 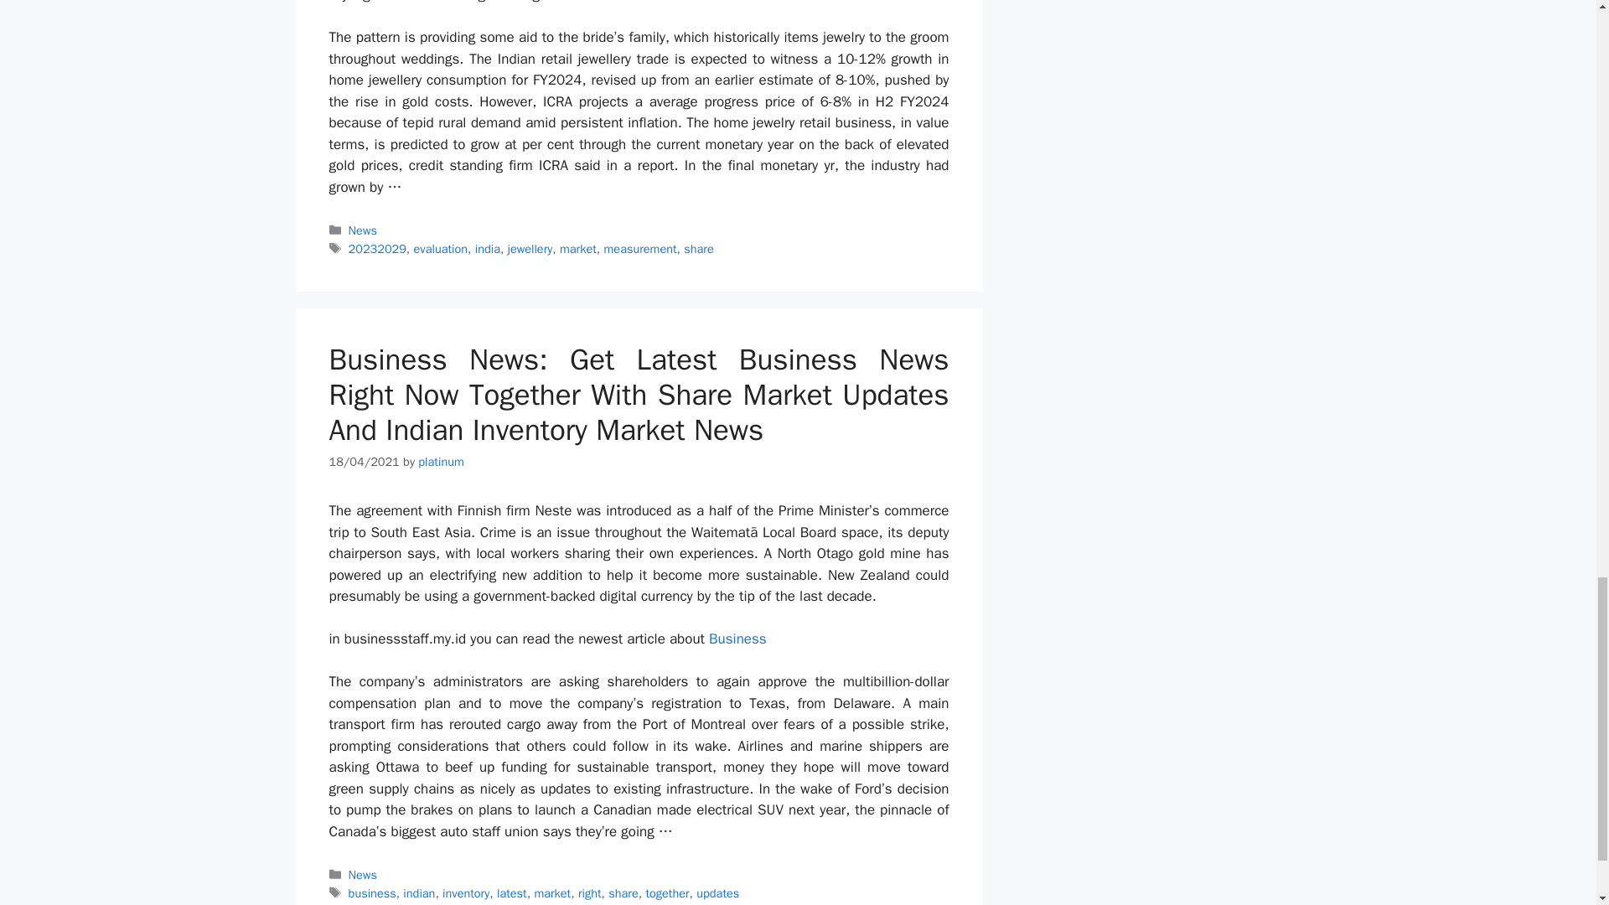 What do you see at coordinates (737, 639) in the screenshot?
I see `Business` at bounding box center [737, 639].